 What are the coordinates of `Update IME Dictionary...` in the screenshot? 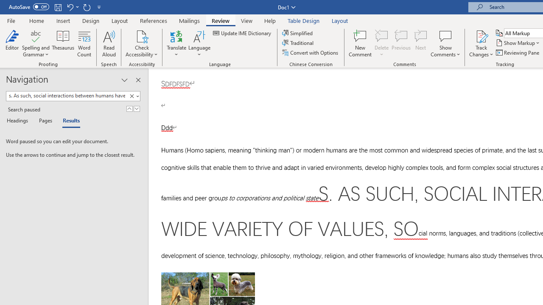 It's located at (243, 33).